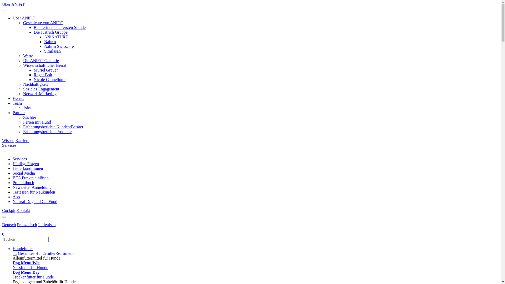 Image resolution: width=505 pixels, height=284 pixels. Describe the element at coordinates (40, 94) in the screenshot. I see `Network Marketing` at that location.